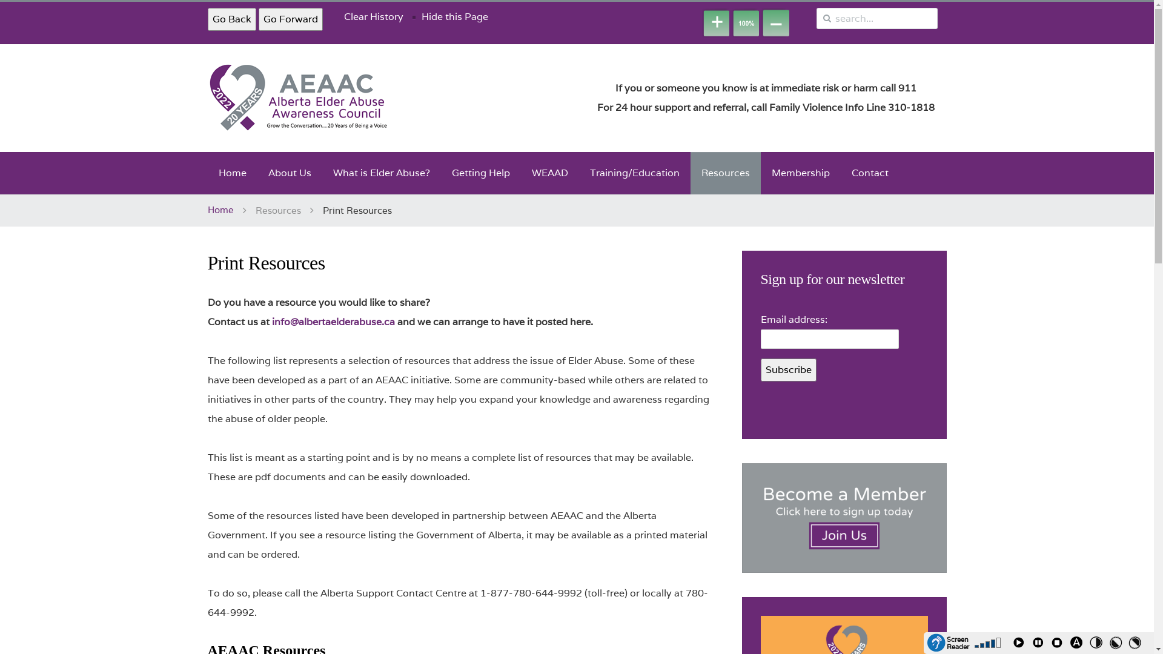  Describe the element at coordinates (333, 322) in the screenshot. I see `info@albertaelderabuse.ca` at that location.